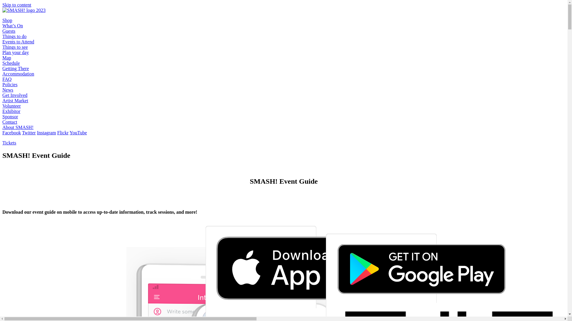 Image resolution: width=572 pixels, height=321 pixels. Describe the element at coordinates (7, 79) in the screenshot. I see `FAQ` at that location.